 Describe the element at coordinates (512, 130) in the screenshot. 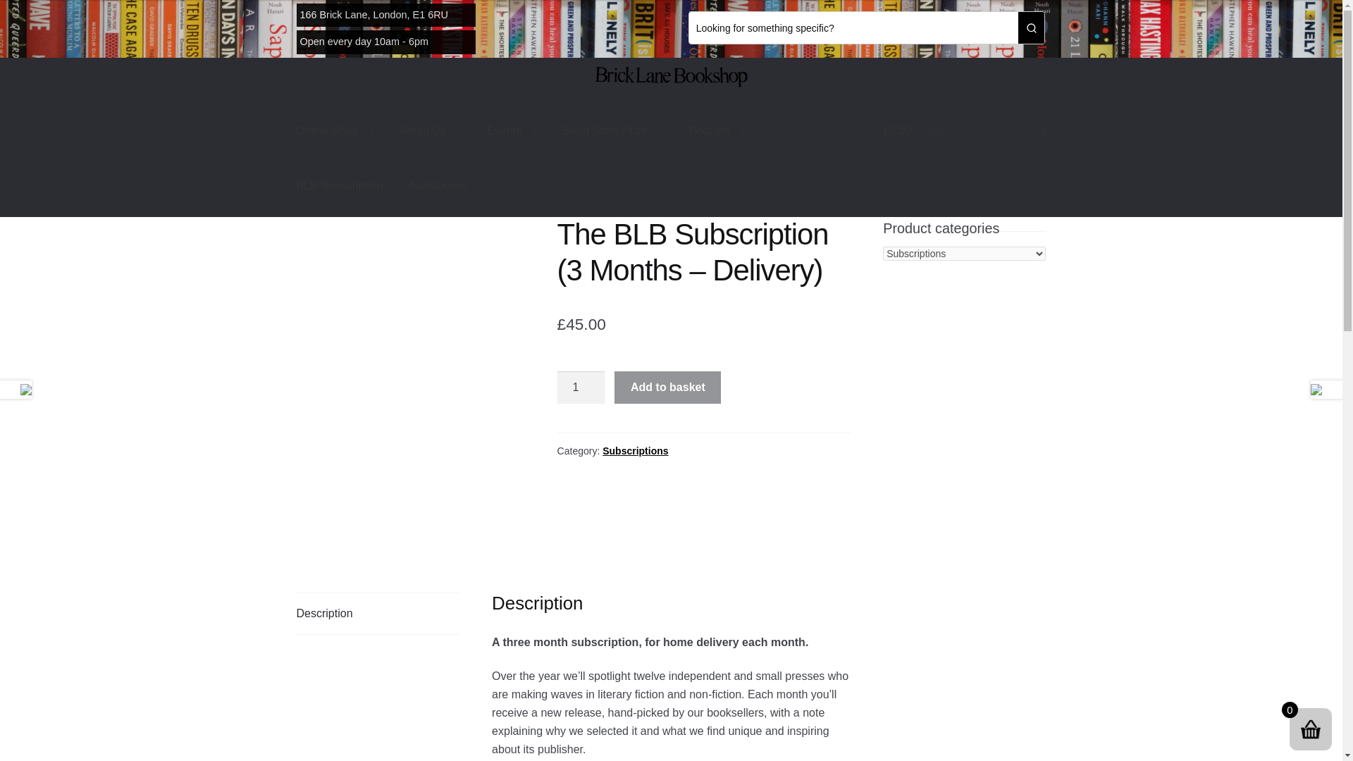

I see `Events` at that location.